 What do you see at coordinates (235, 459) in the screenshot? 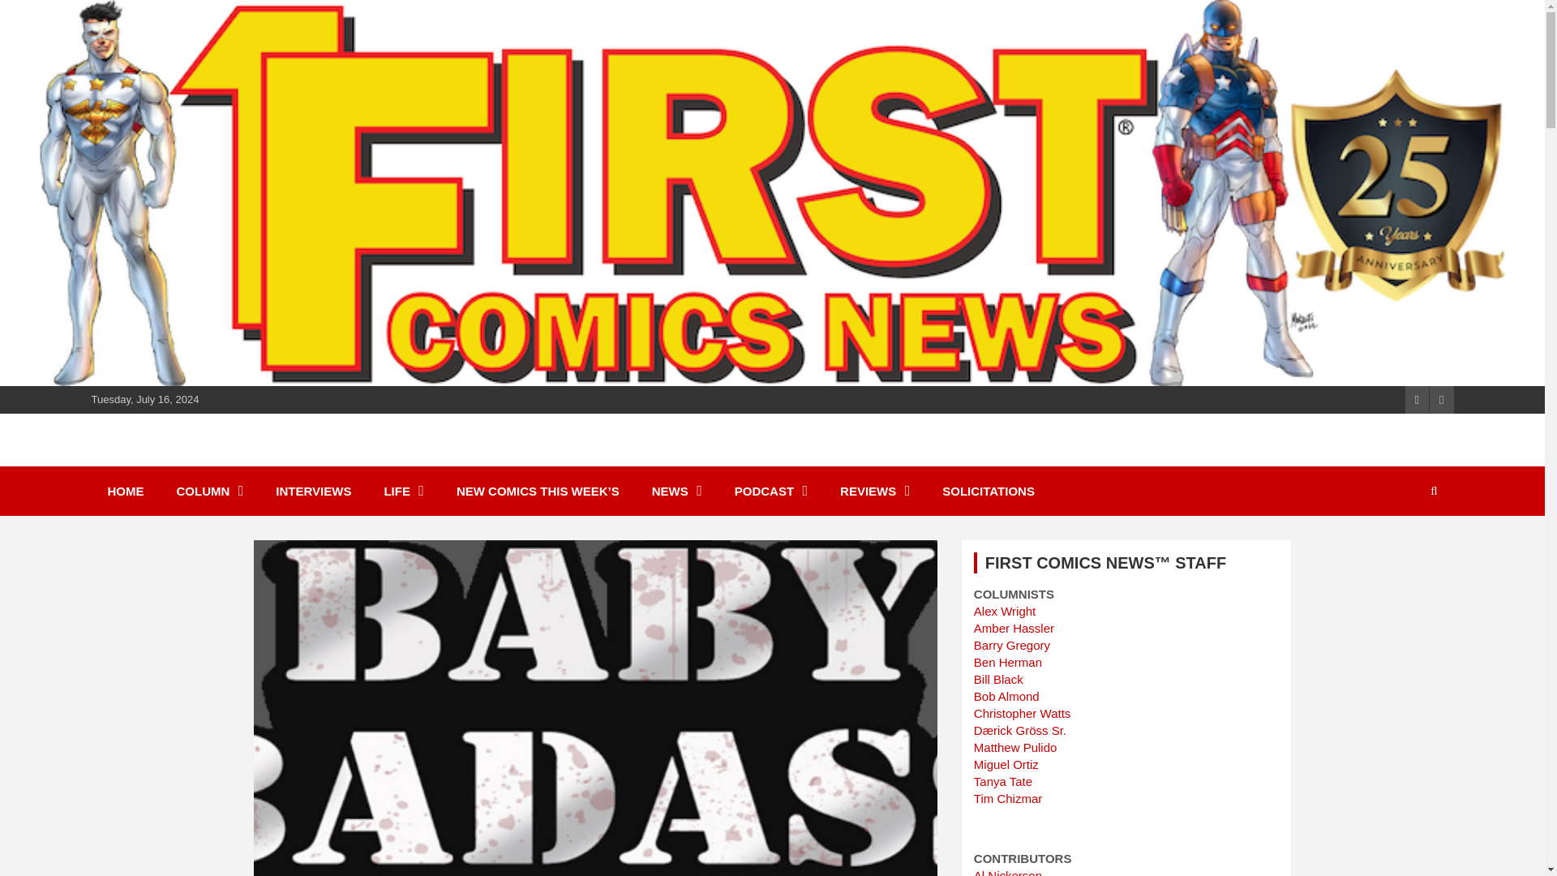
I see `First Comics News` at bounding box center [235, 459].